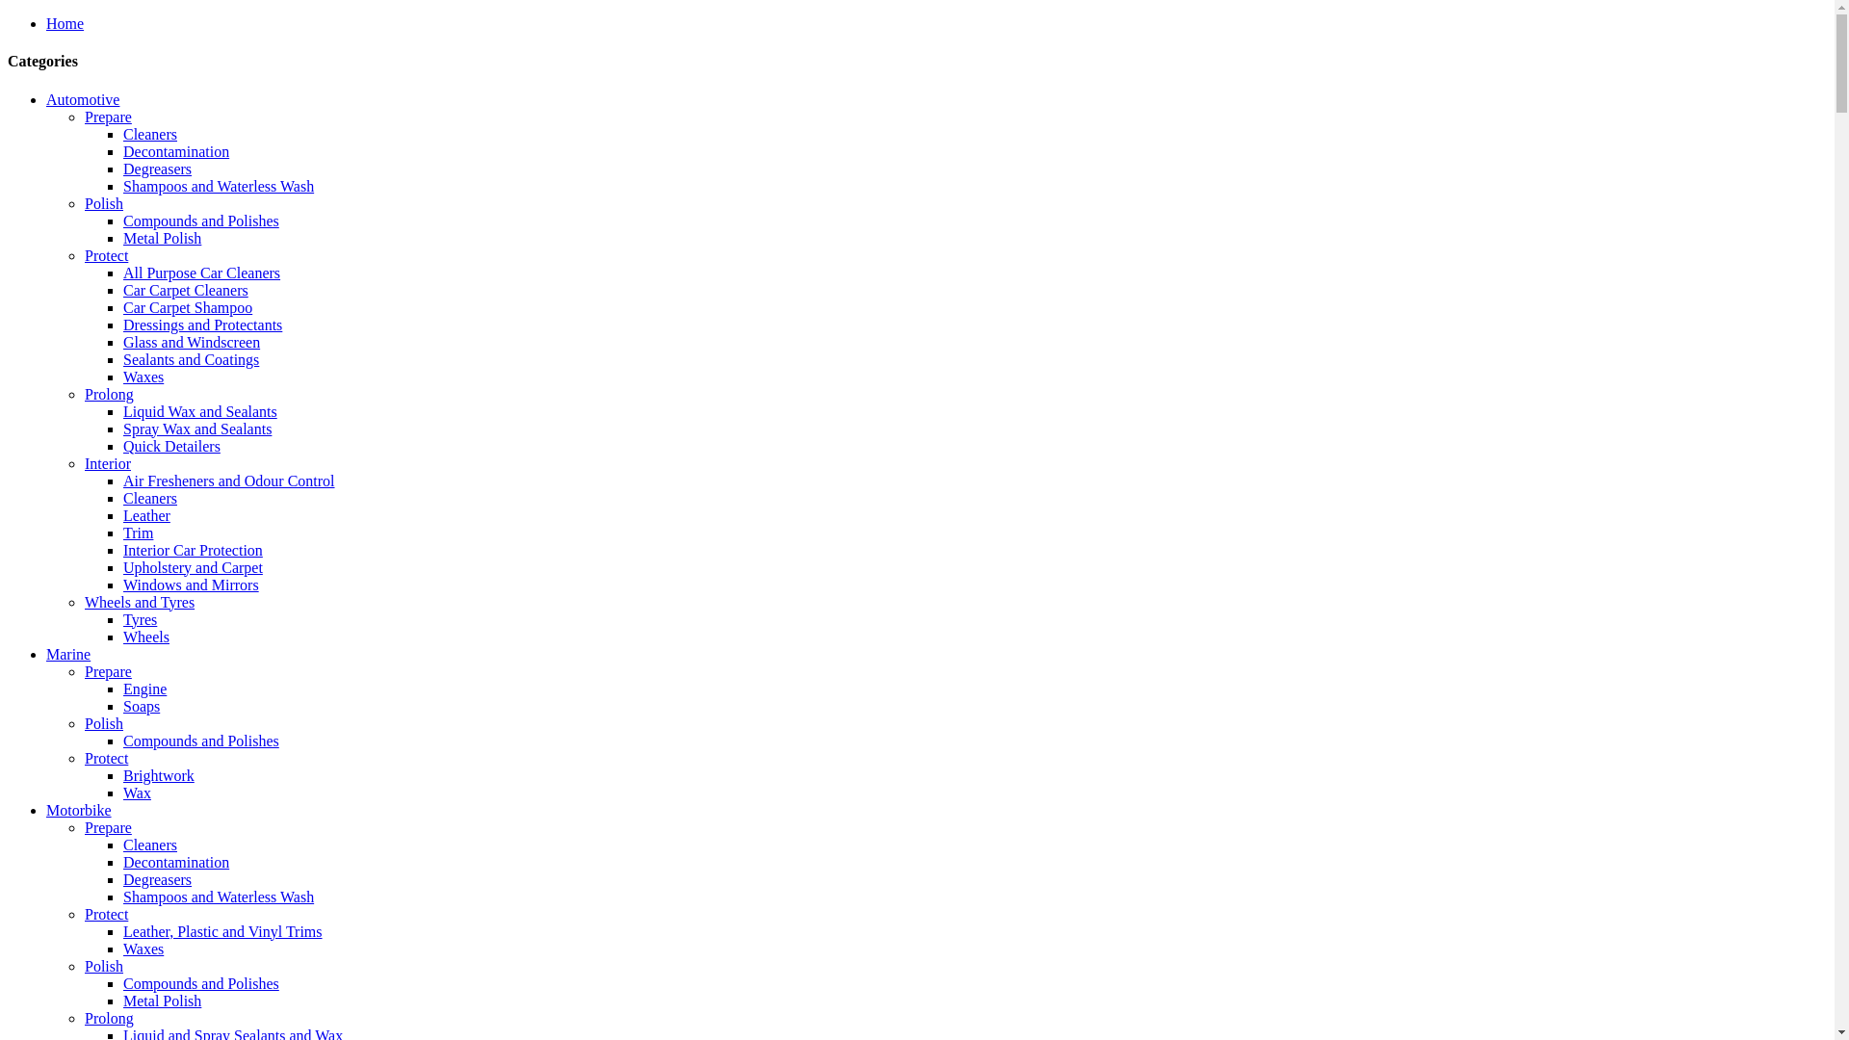  What do you see at coordinates (229, 481) in the screenshot?
I see `Air Fresheners and Odour Control` at bounding box center [229, 481].